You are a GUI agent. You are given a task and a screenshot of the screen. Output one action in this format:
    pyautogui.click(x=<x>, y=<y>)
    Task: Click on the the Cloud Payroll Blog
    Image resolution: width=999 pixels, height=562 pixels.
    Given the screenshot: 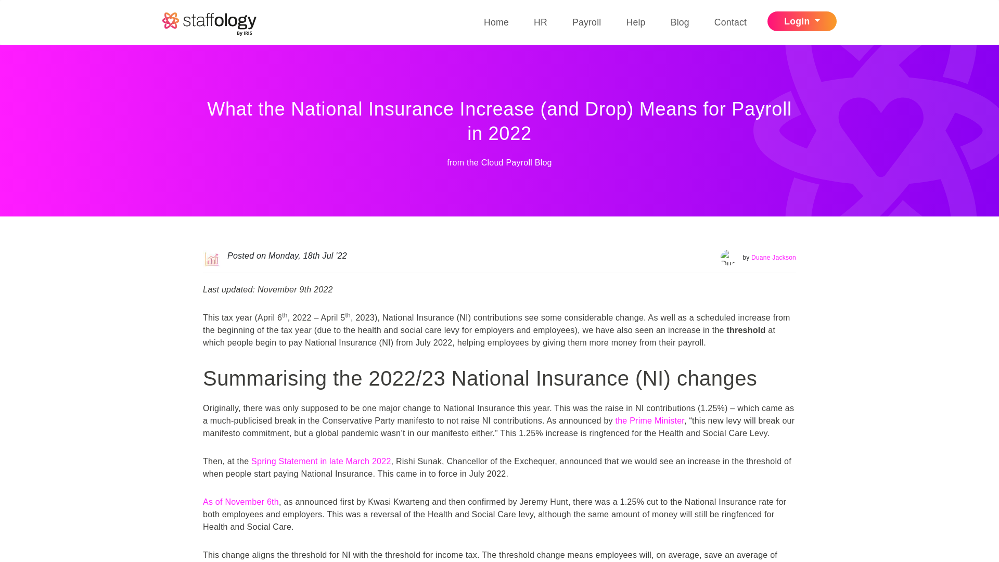 What is the action you would take?
    pyautogui.click(x=509, y=162)
    